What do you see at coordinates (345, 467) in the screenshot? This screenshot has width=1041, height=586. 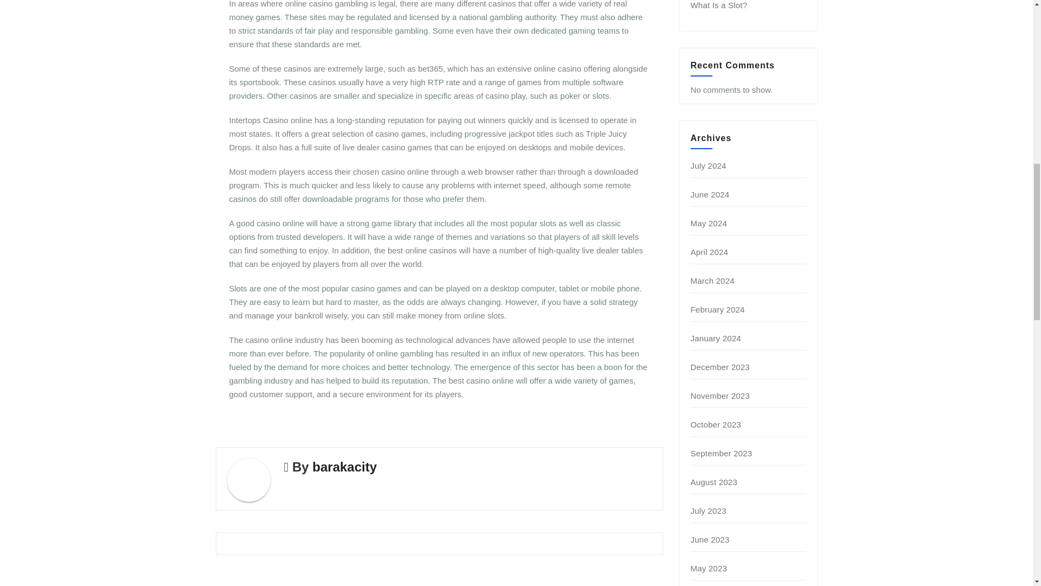 I see `barakacity` at bounding box center [345, 467].